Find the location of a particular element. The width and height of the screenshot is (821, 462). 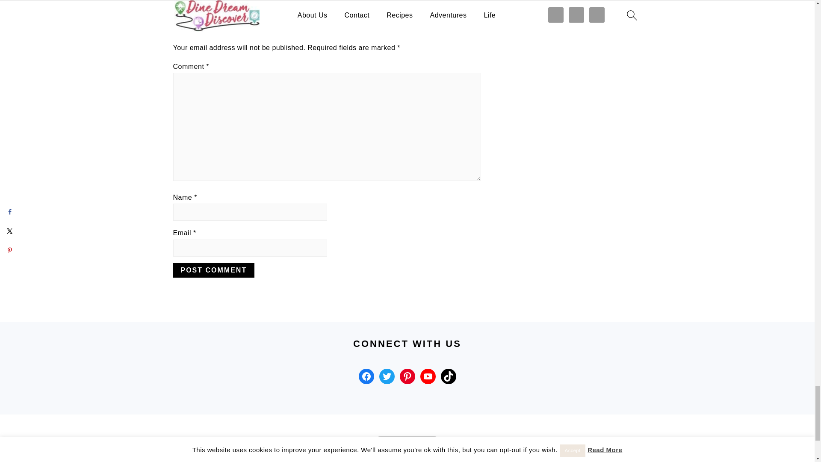

Post Comment is located at coordinates (213, 270).